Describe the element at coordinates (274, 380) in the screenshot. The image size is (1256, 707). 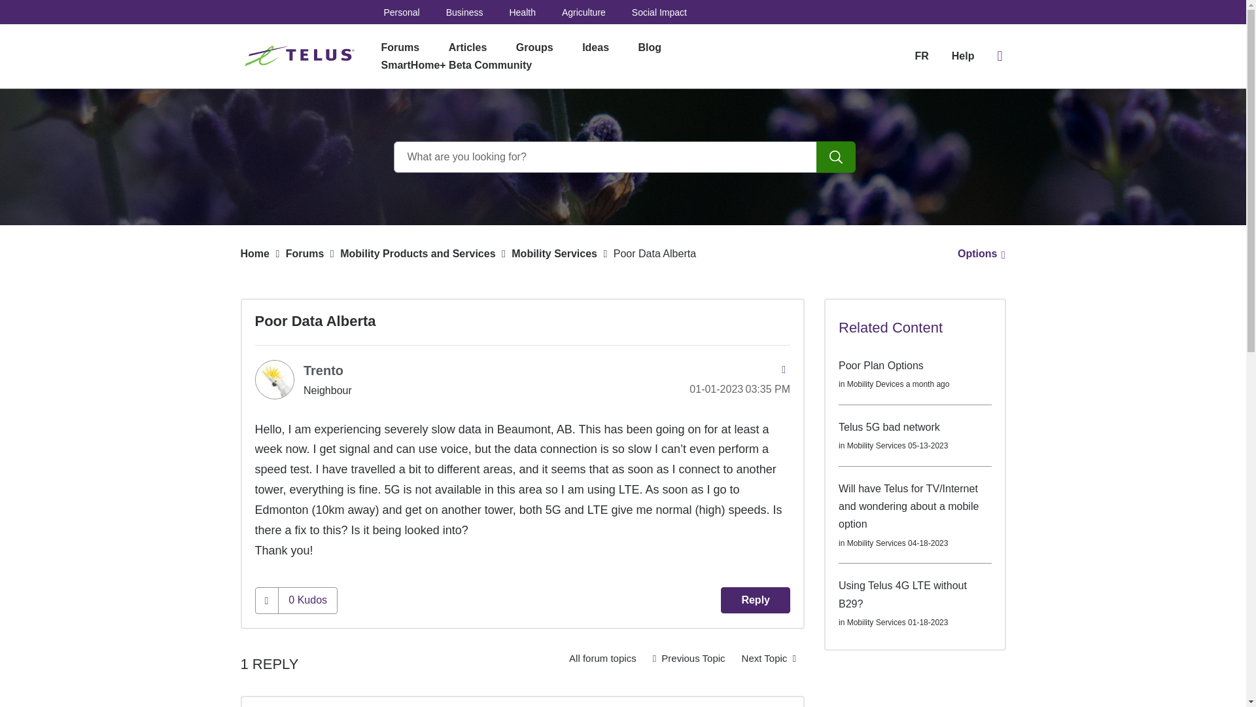
I see `Trento` at that location.